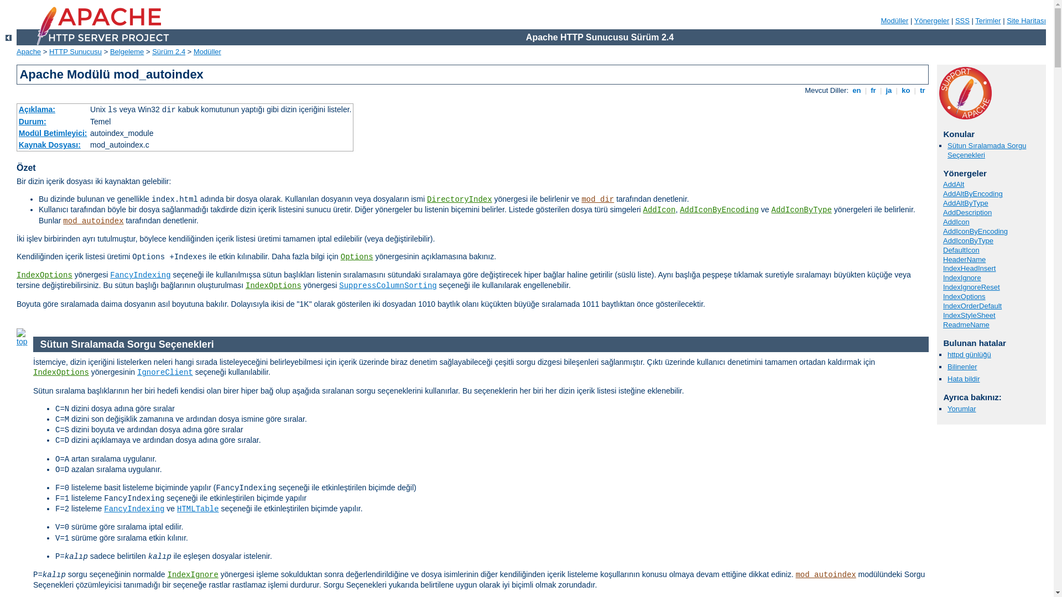  Describe the element at coordinates (127, 52) in the screenshot. I see `Belgeleme` at that location.